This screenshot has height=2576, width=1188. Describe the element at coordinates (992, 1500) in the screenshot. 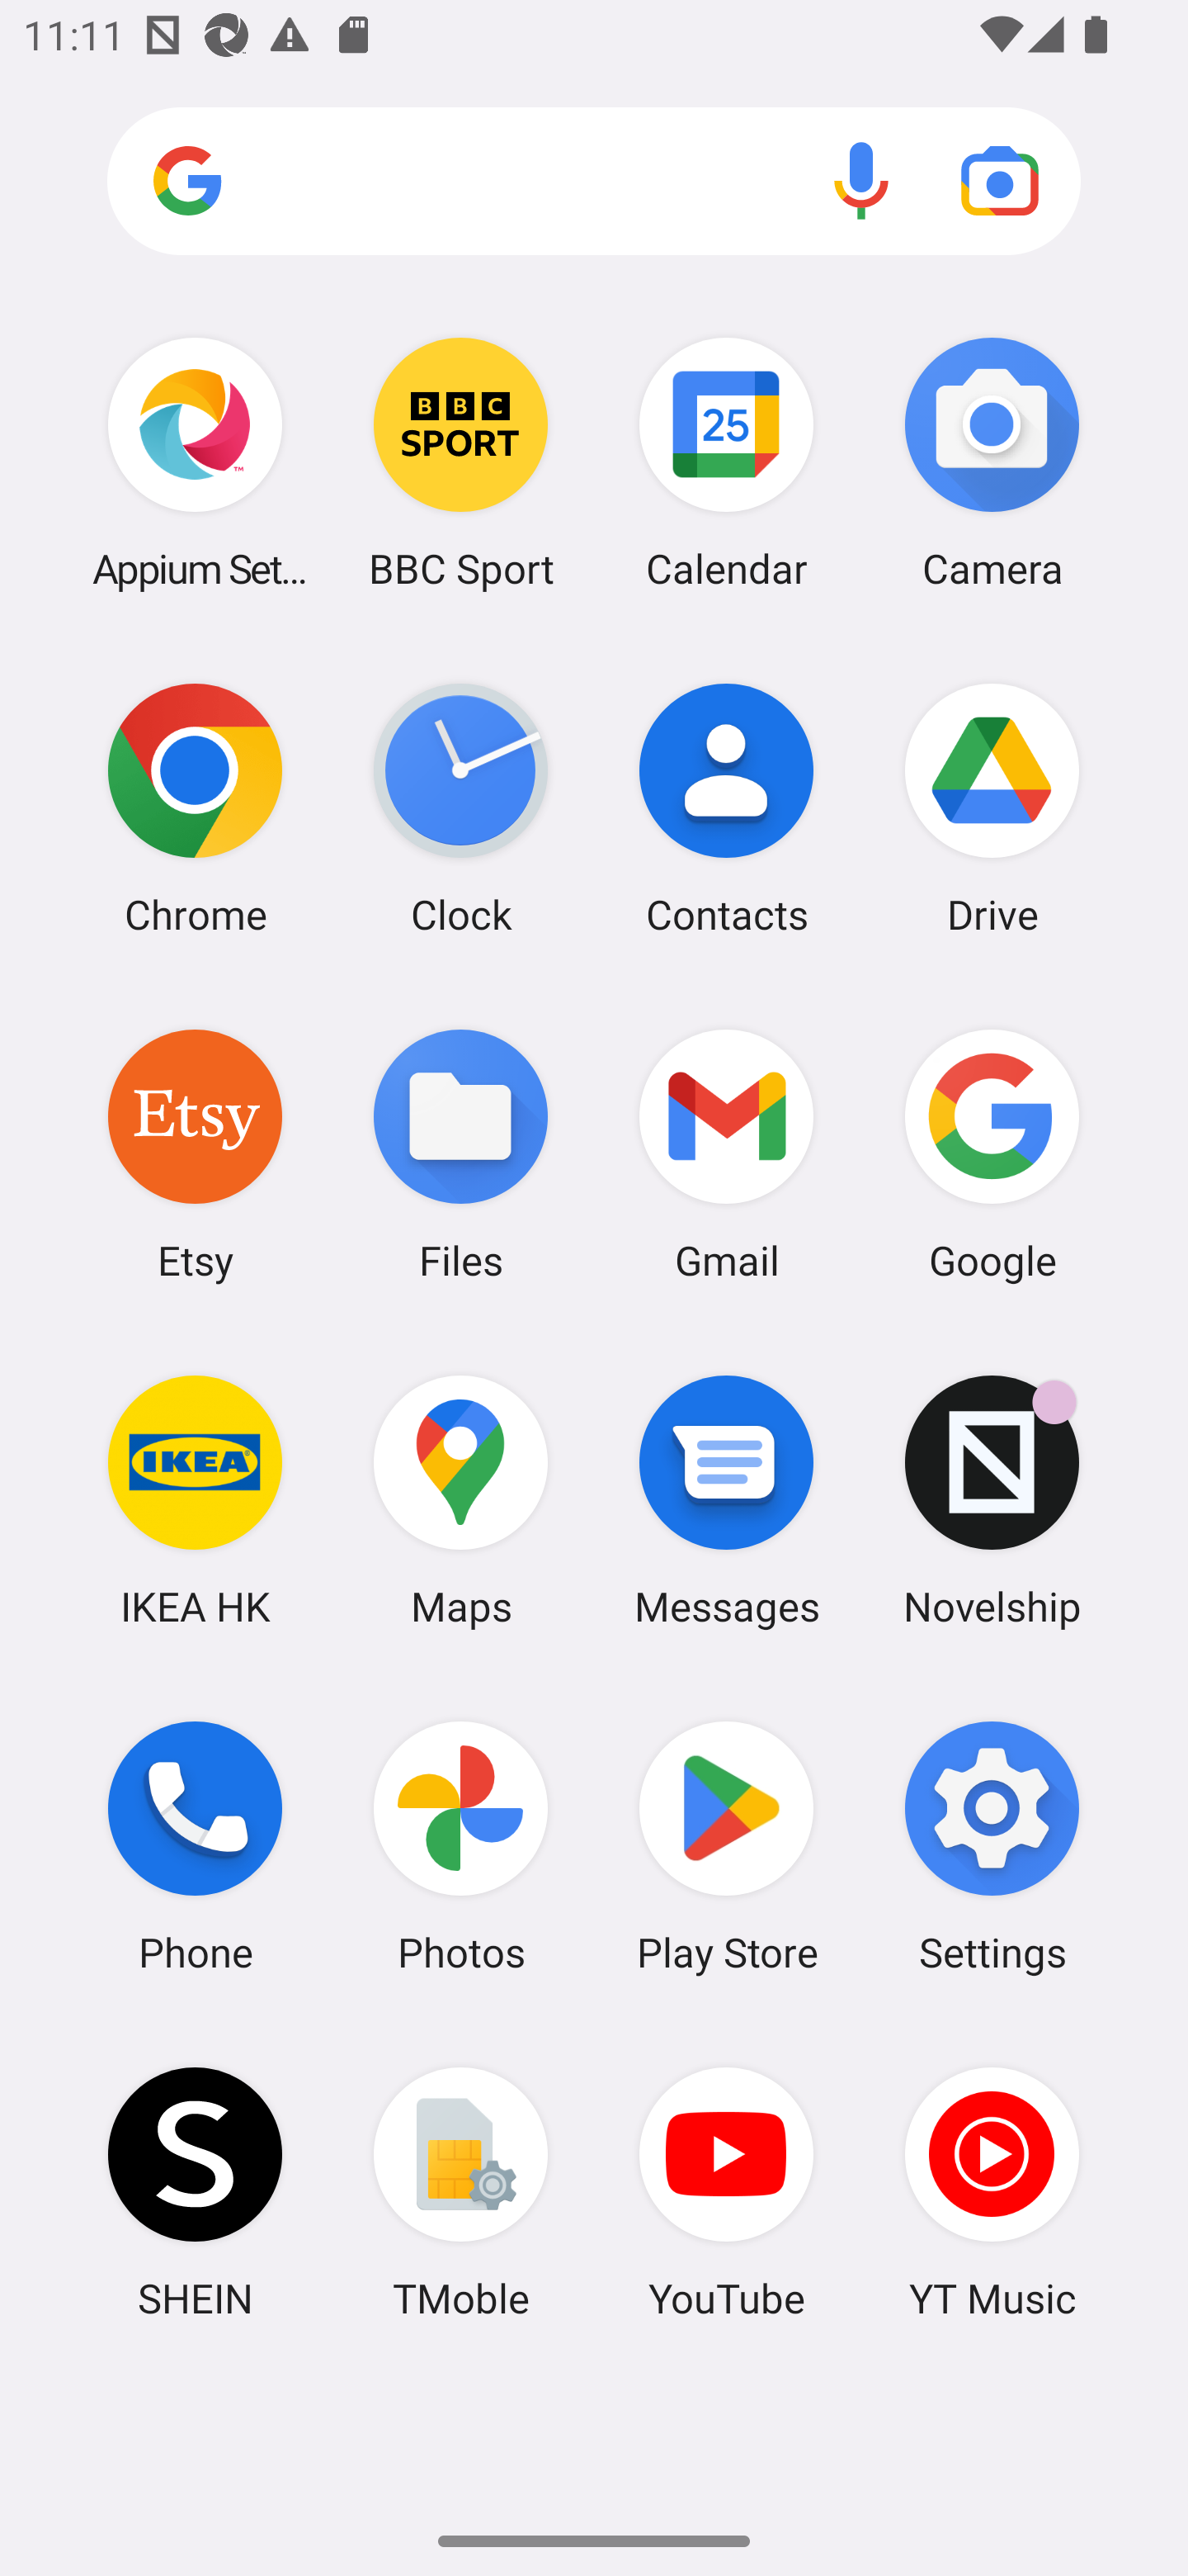

I see `Novelship Novelship has 3 notifications` at that location.